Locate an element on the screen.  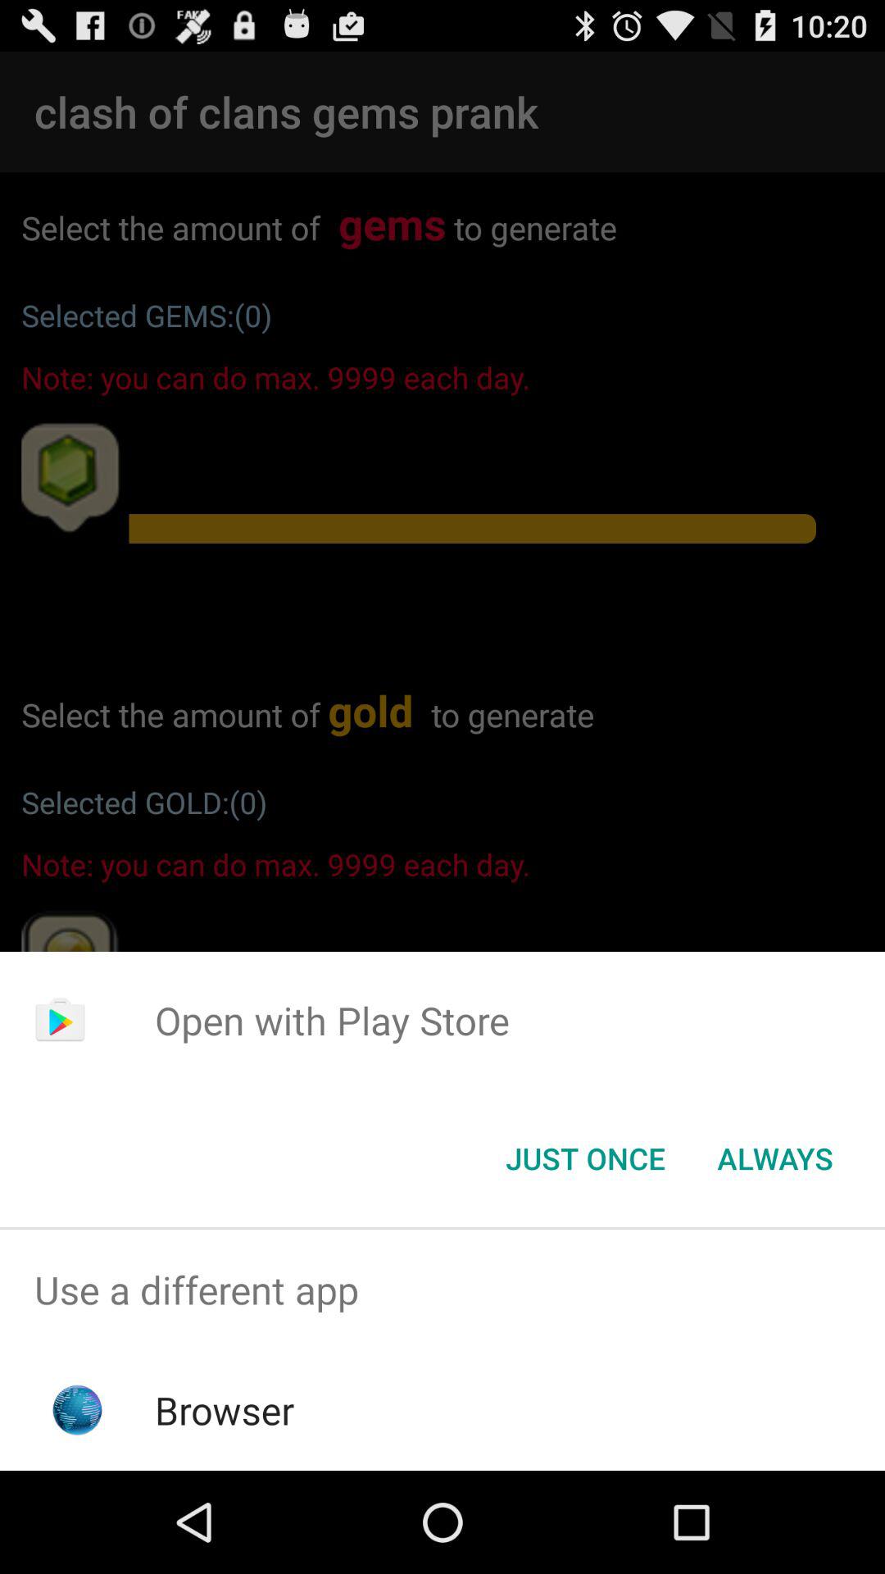
swipe to just once button is located at coordinates (585, 1158).